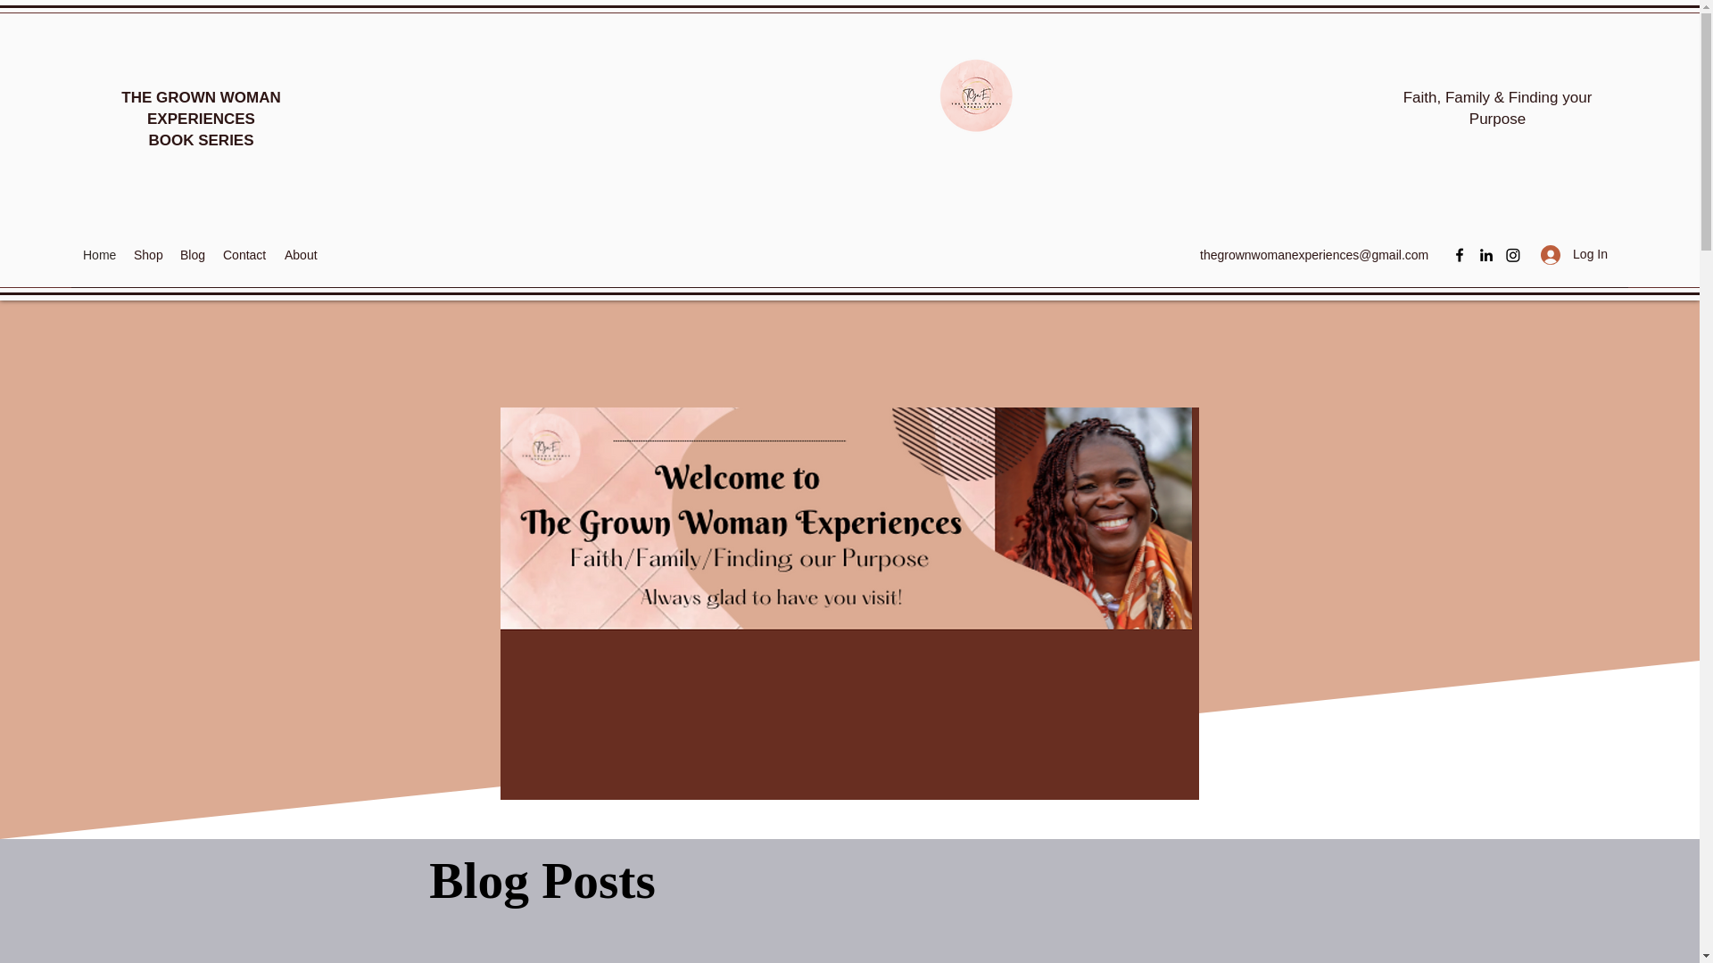 Image resolution: width=1713 pixels, height=963 pixels. Describe the element at coordinates (541, 884) in the screenshot. I see `Contact` at that location.